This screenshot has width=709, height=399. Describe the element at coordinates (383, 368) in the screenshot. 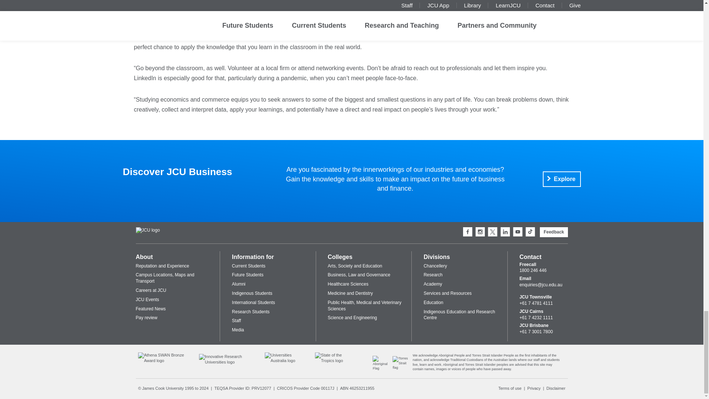

I see `Go to Indigenous Education and Research Centre` at that location.